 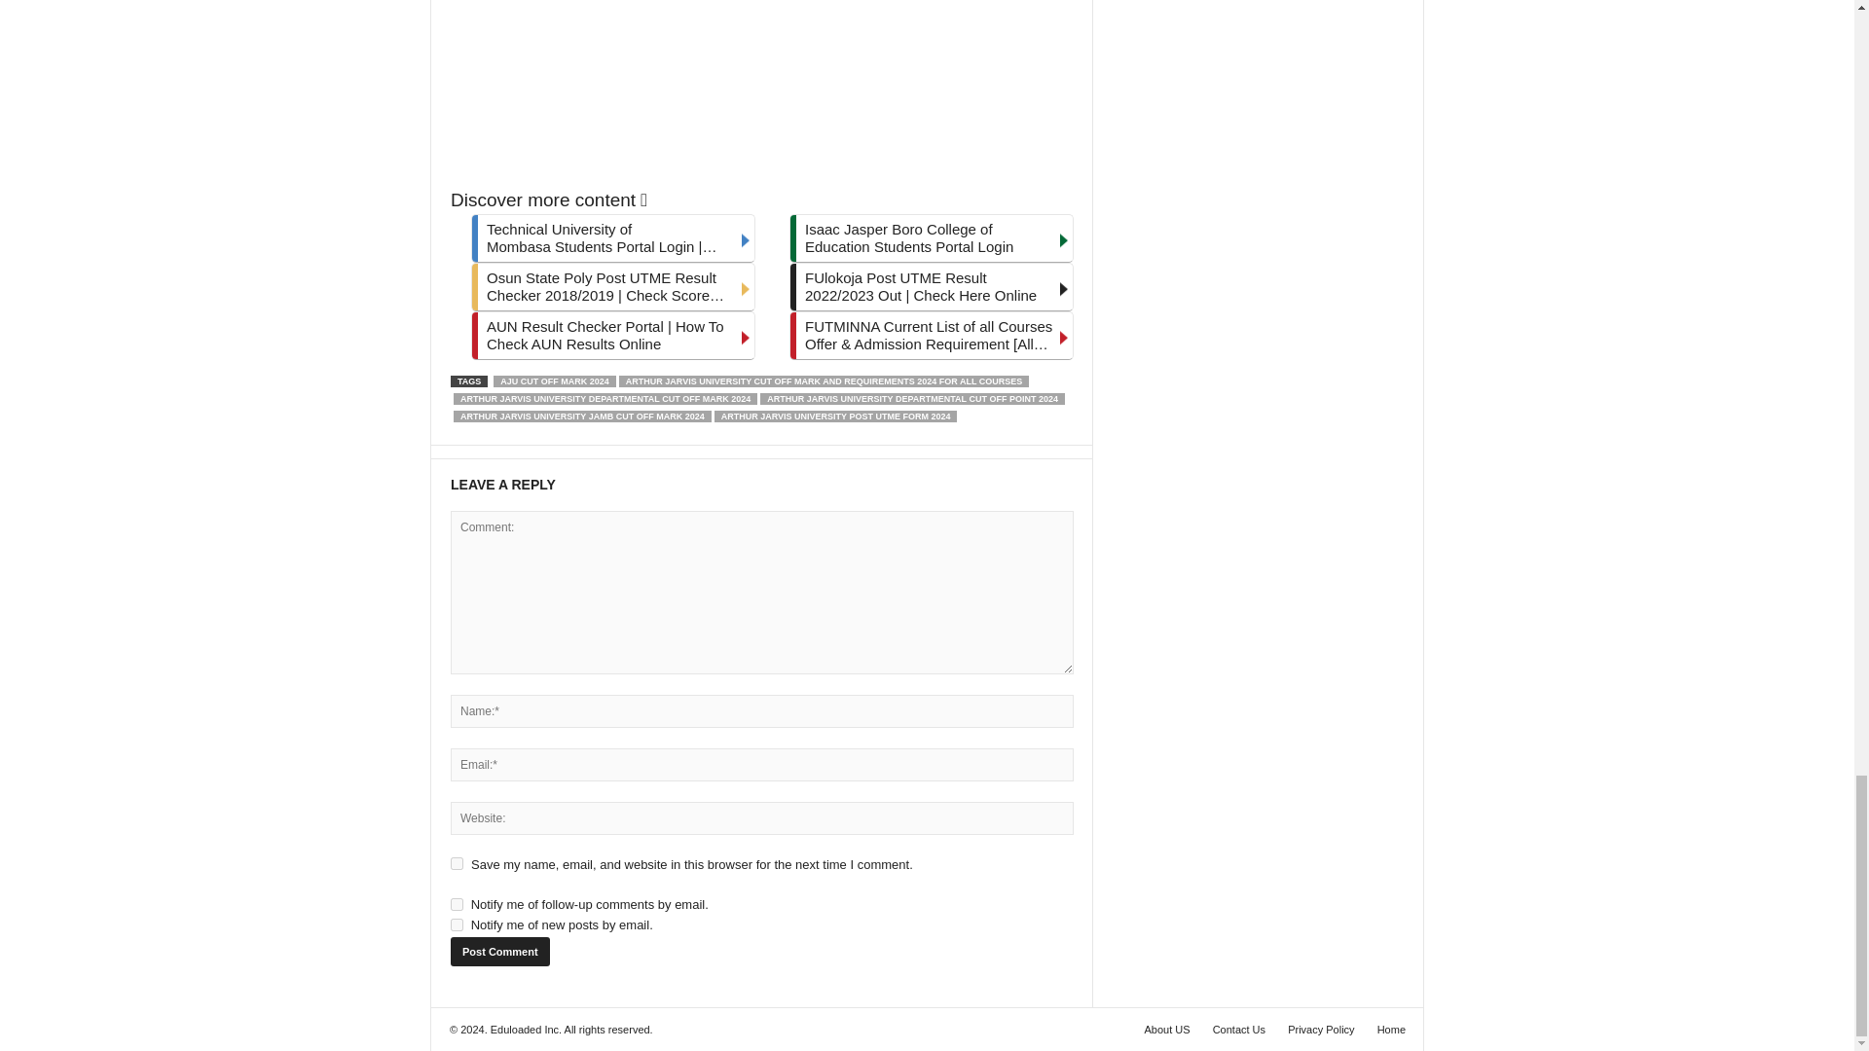 What do you see at coordinates (761, 89) in the screenshot?
I see `Advertisement` at bounding box center [761, 89].